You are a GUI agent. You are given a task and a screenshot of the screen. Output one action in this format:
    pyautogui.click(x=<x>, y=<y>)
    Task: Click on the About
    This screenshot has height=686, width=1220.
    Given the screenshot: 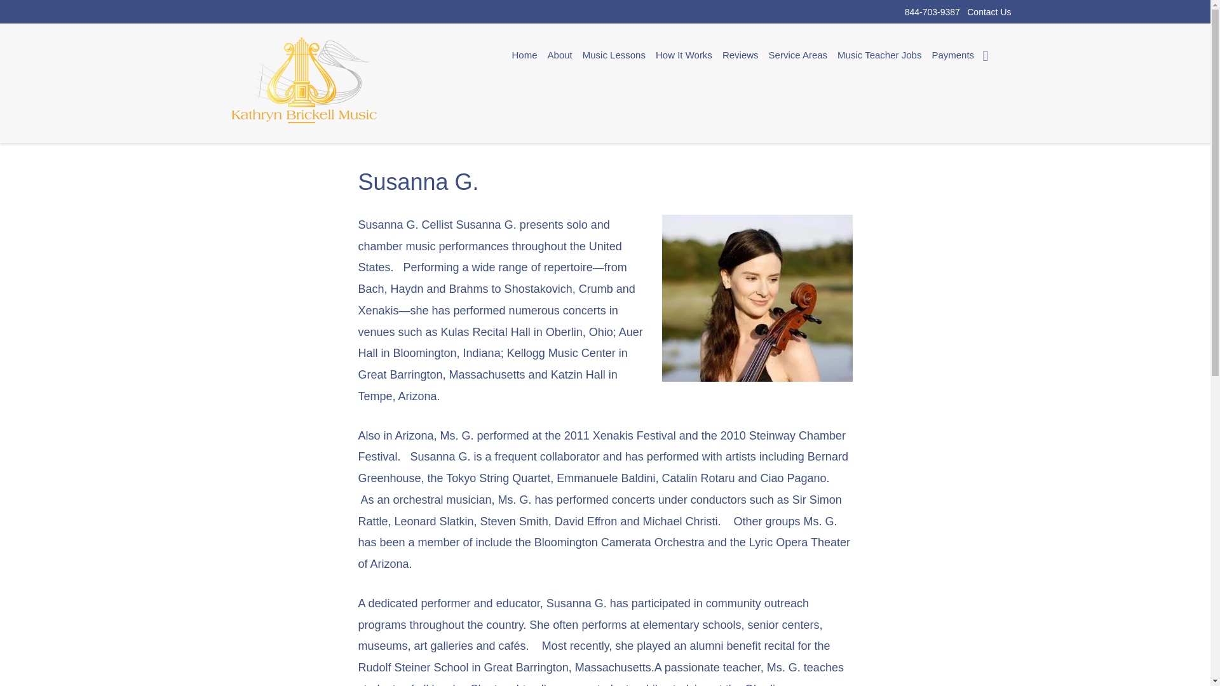 What is the action you would take?
    pyautogui.click(x=560, y=55)
    